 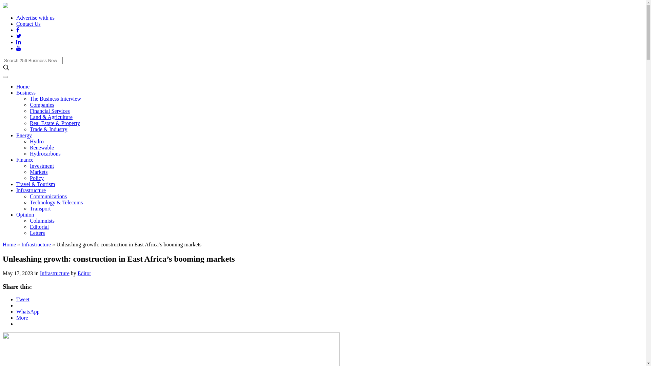 What do you see at coordinates (36, 245) in the screenshot?
I see `Infrastructure` at bounding box center [36, 245].